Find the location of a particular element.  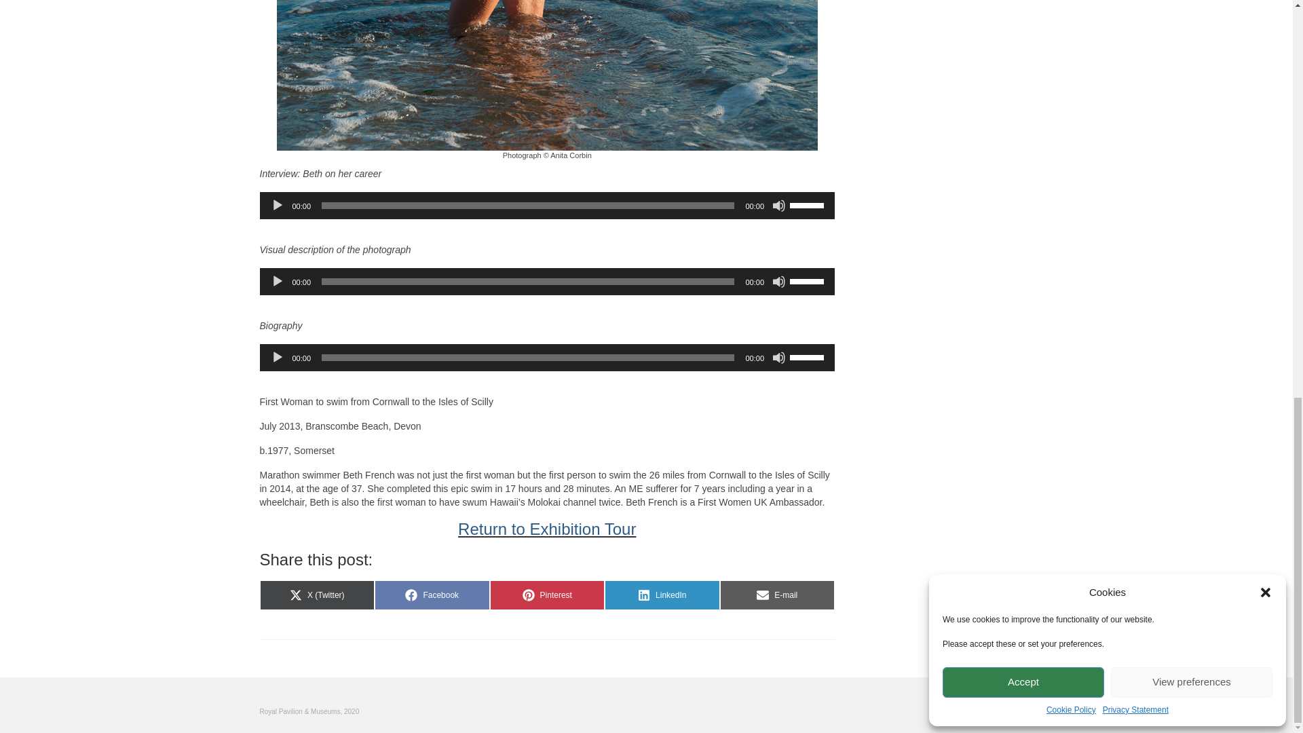

Play is located at coordinates (277, 357).